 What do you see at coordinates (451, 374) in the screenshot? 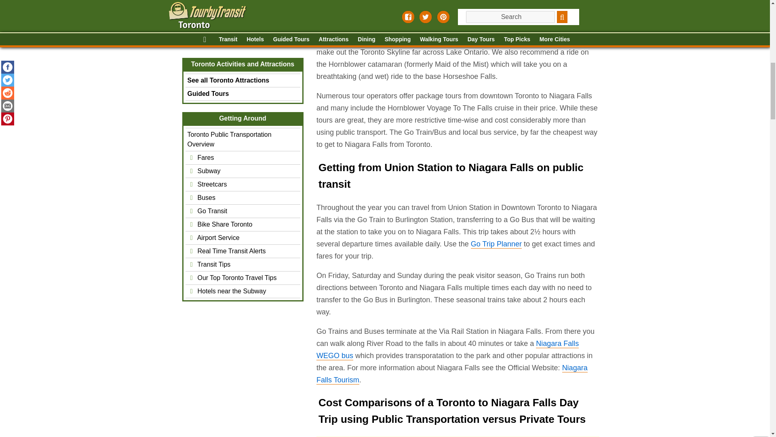
I see `Niagara Falls Tourism` at bounding box center [451, 374].